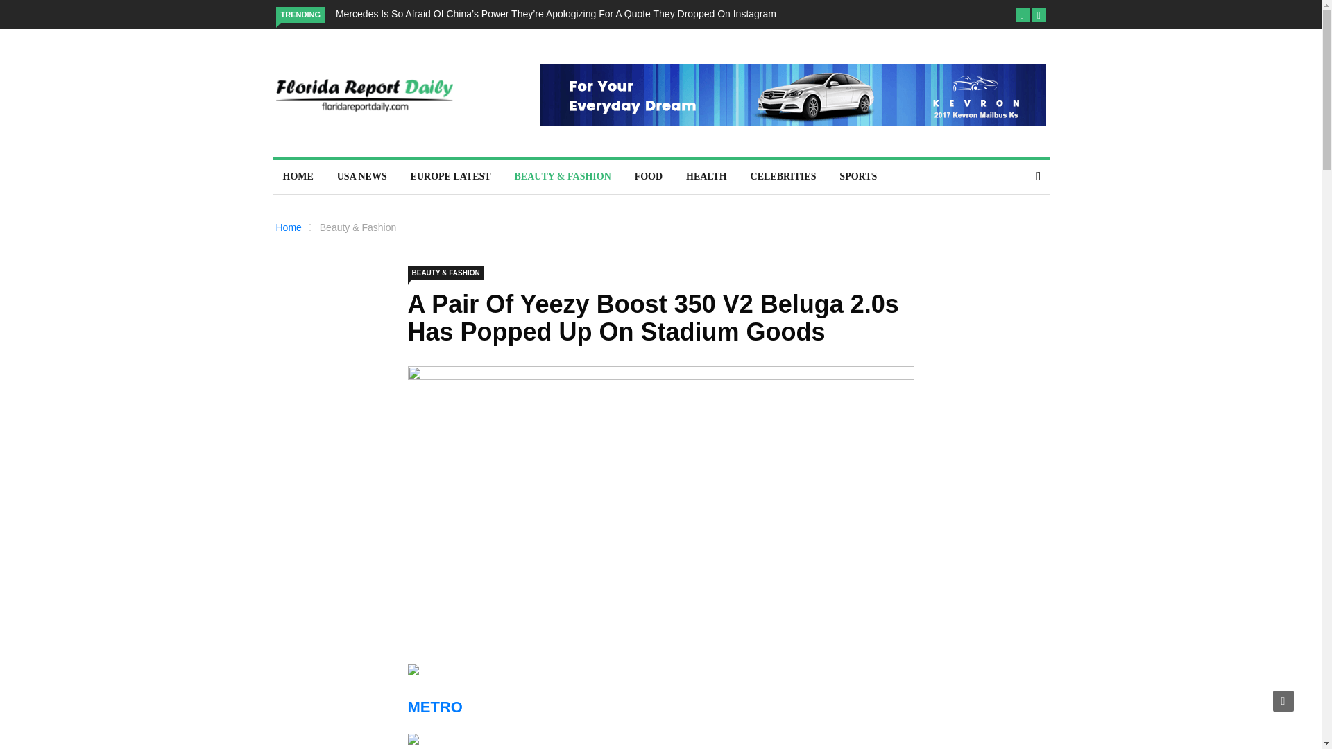 The height and width of the screenshot is (749, 1332). What do you see at coordinates (451, 176) in the screenshot?
I see `EUROPE LATEST` at bounding box center [451, 176].